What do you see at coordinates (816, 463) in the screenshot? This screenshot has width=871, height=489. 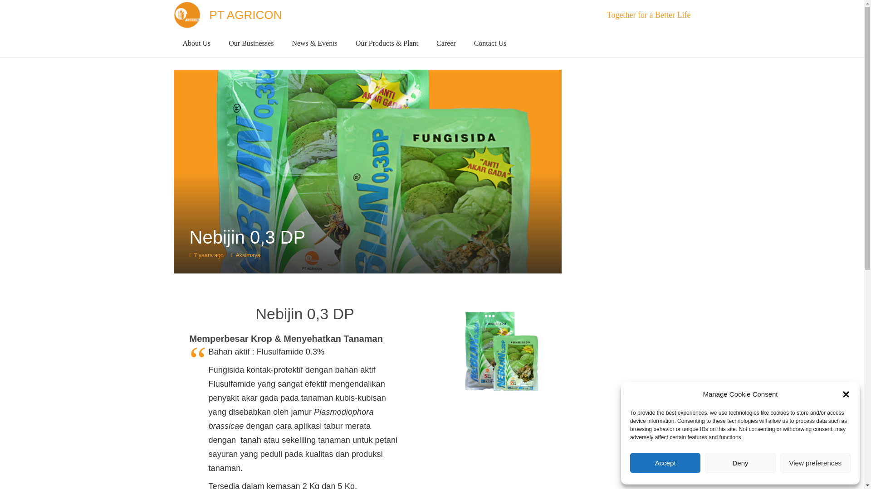 I see `View preferences` at bounding box center [816, 463].